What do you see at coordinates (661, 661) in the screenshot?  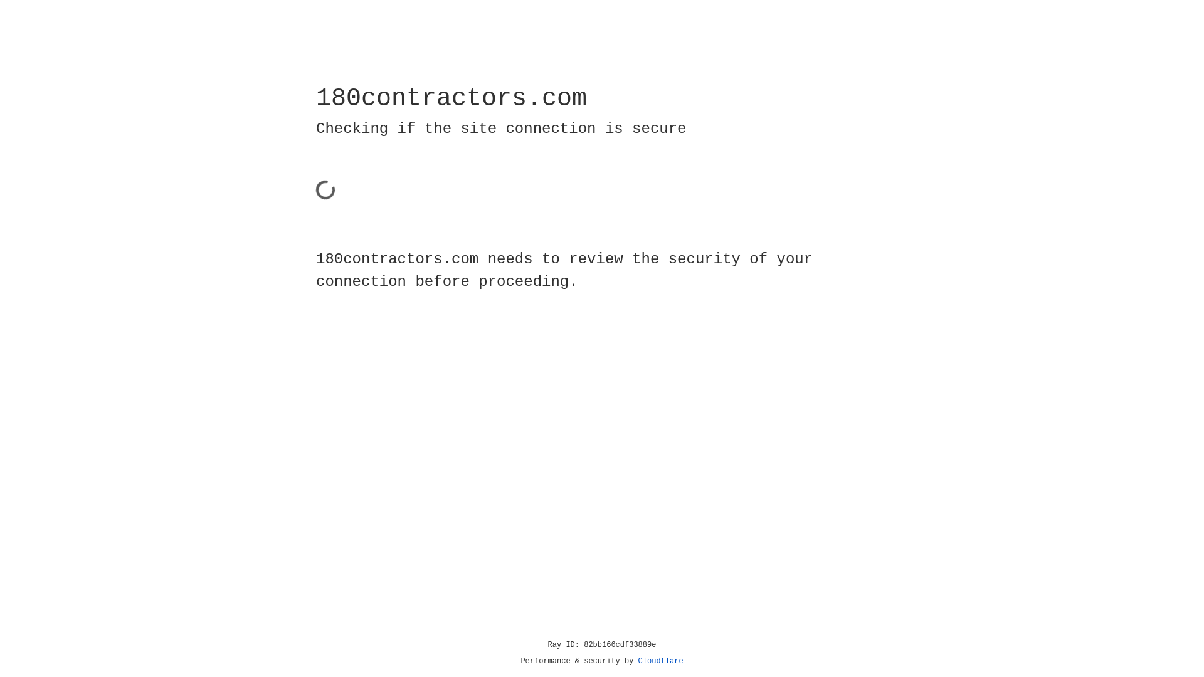 I see `Cloudflare` at bounding box center [661, 661].